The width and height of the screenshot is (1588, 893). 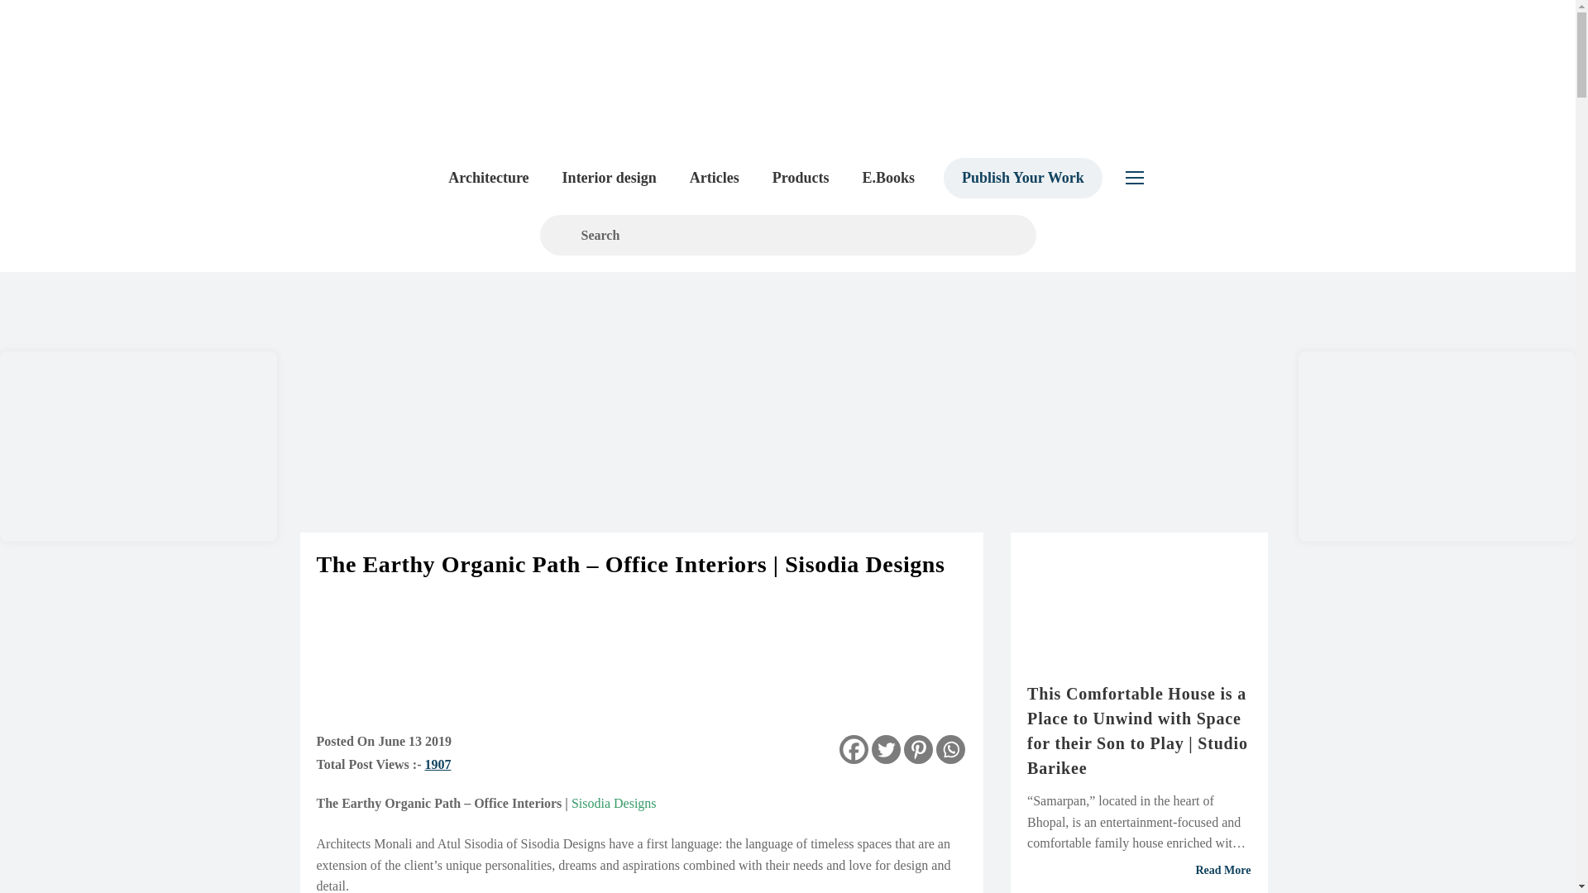 I want to click on Products, so click(x=801, y=177).